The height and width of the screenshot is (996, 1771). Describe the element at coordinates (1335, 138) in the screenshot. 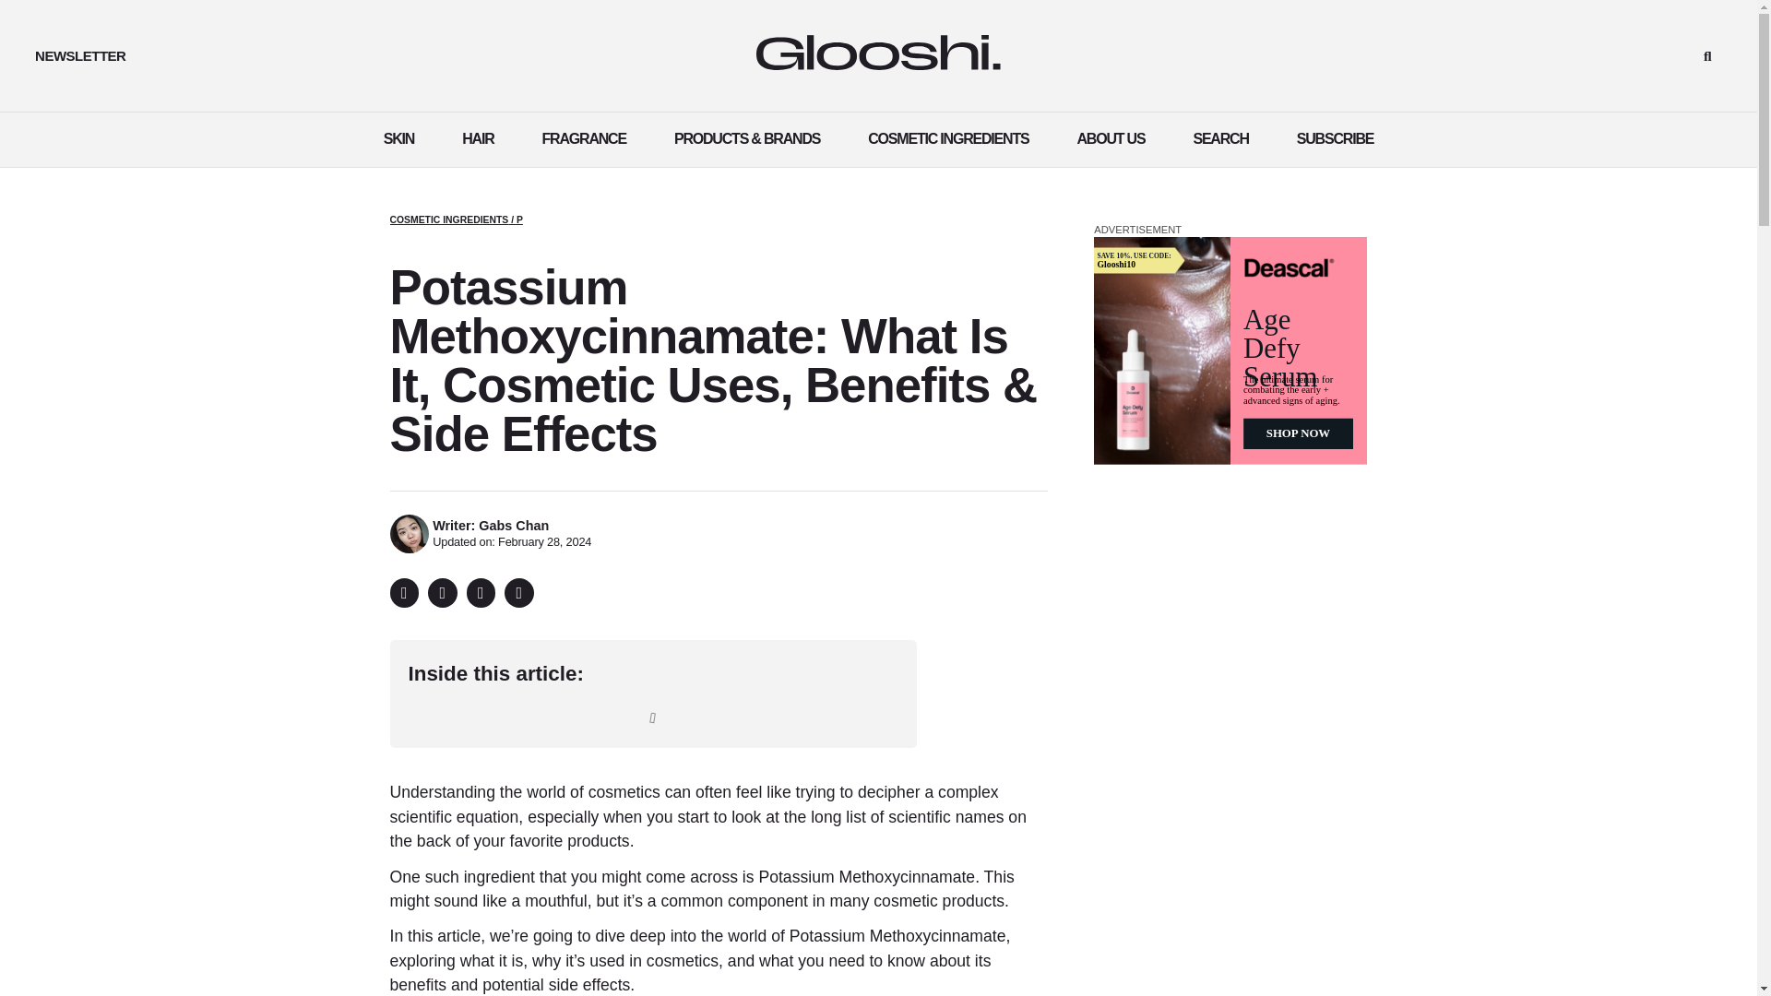

I see `SUBSCRIBE` at that location.